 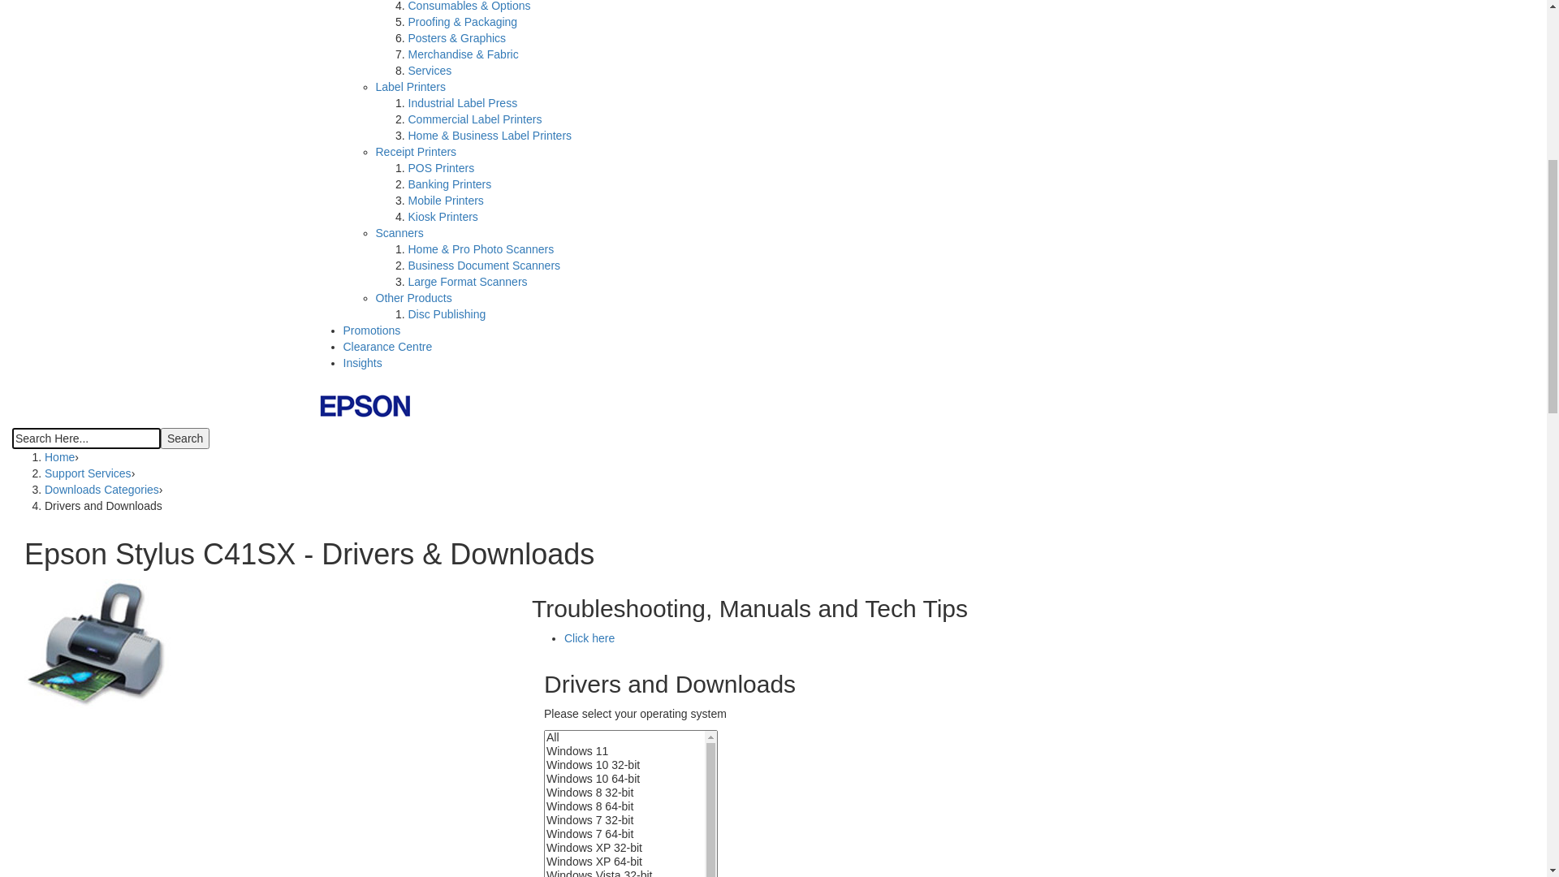 What do you see at coordinates (429, 453) in the screenshot?
I see `Professional Imaging` at bounding box center [429, 453].